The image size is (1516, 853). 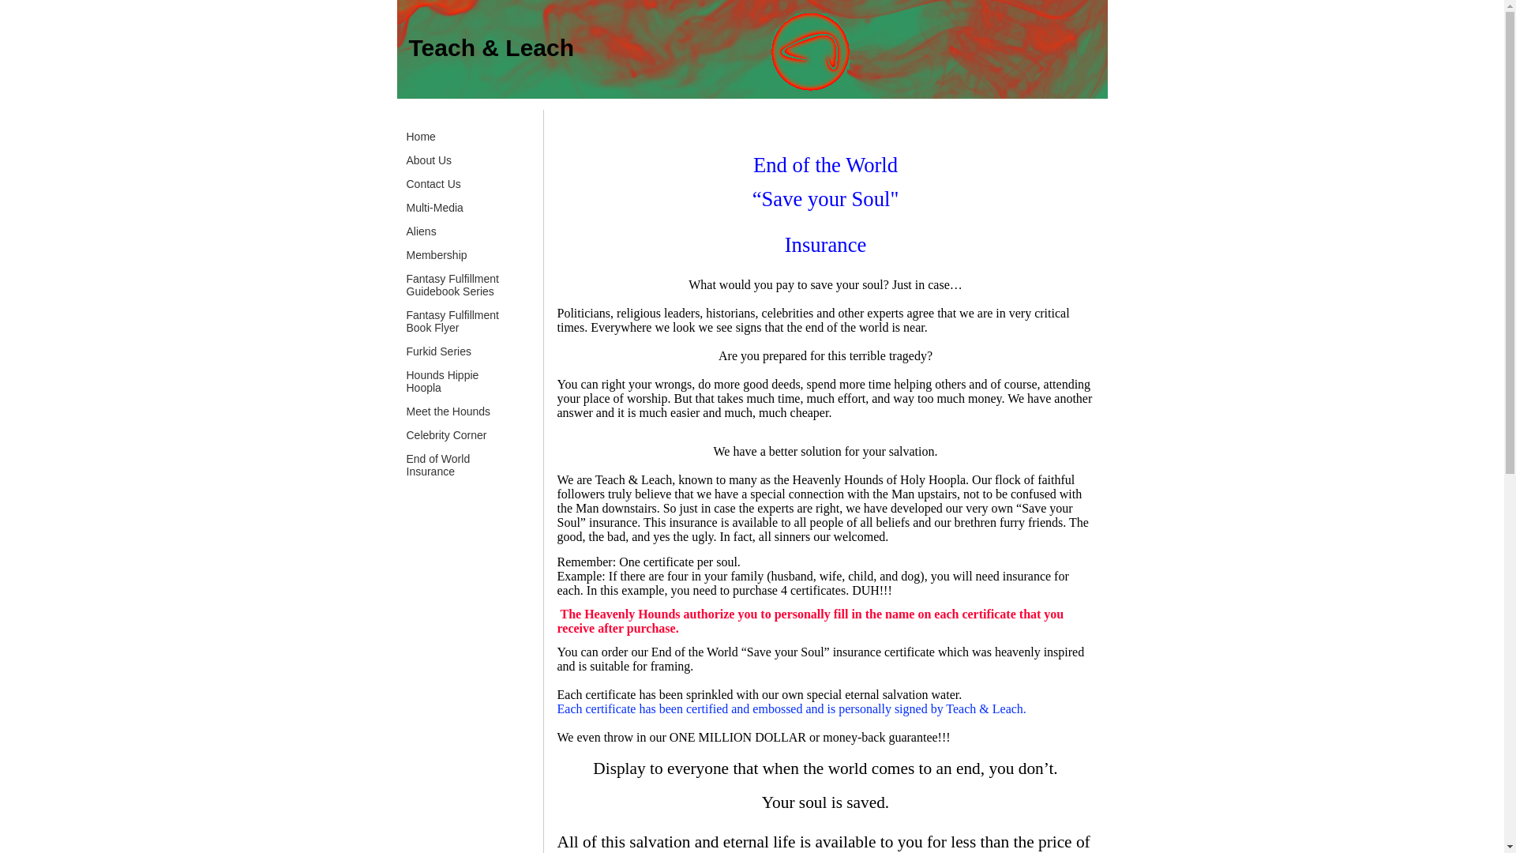 What do you see at coordinates (437, 471) in the screenshot?
I see `End of World Insurance` at bounding box center [437, 471].